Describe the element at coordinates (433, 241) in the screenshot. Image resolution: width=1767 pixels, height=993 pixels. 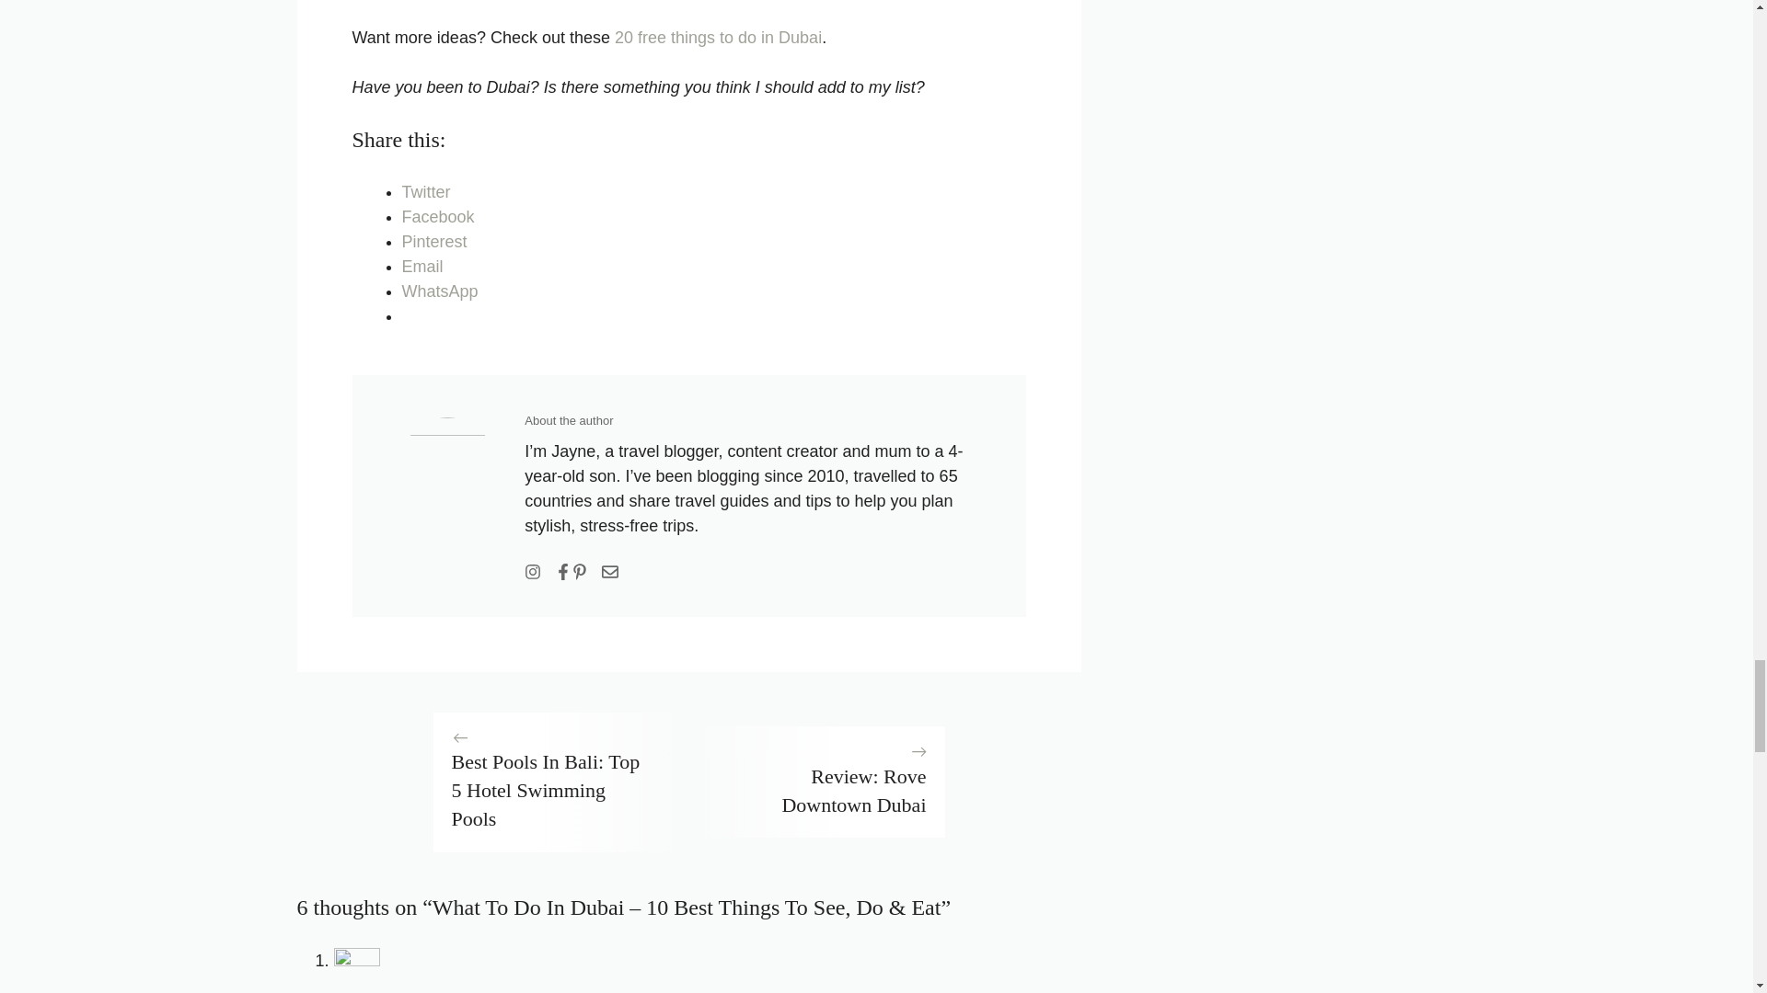
I see `Click to share on Pinterest` at that location.